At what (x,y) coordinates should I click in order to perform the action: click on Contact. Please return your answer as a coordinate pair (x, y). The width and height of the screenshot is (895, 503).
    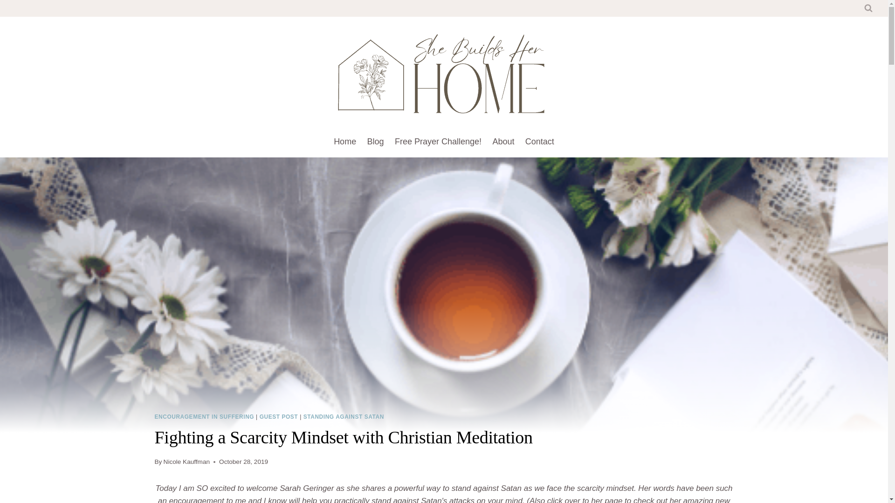
    Looking at the image, I should click on (540, 142).